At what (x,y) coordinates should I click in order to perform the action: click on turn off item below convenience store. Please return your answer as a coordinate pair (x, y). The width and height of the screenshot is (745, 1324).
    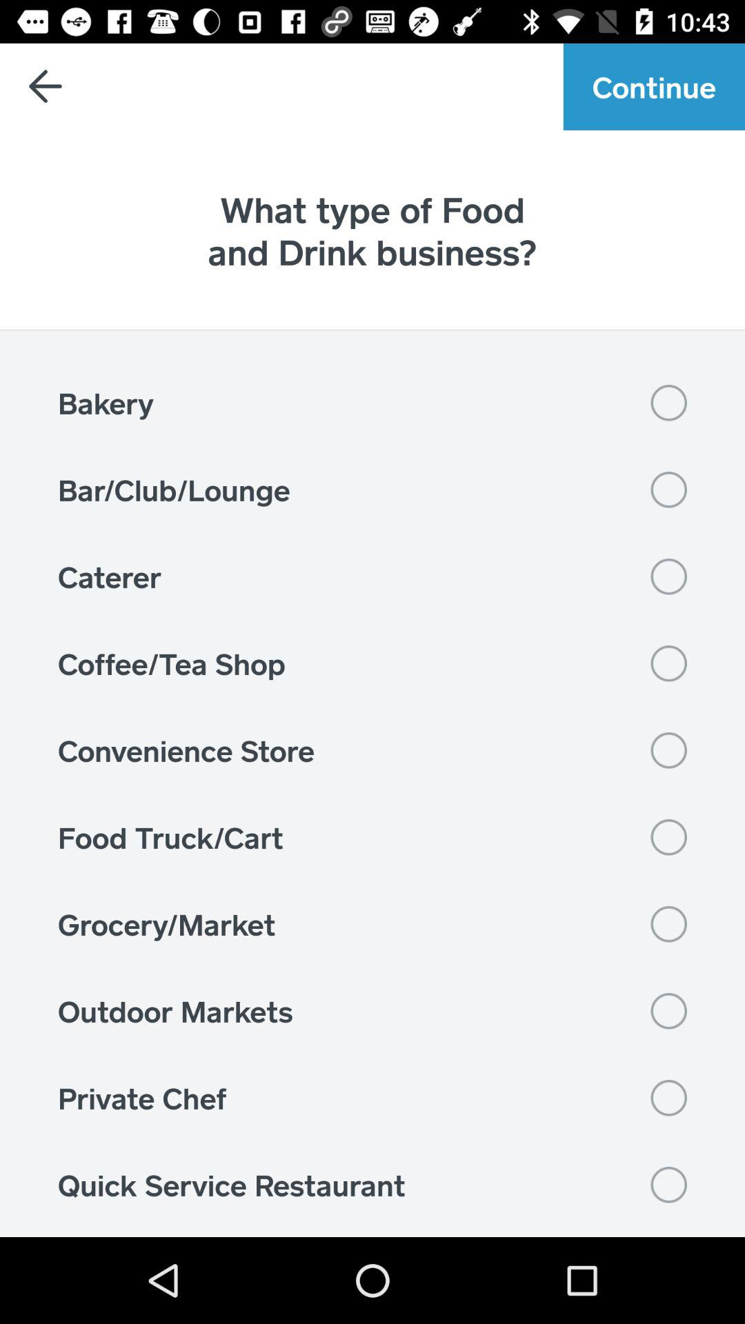
    Looking at the image, I should click on (372, 837).